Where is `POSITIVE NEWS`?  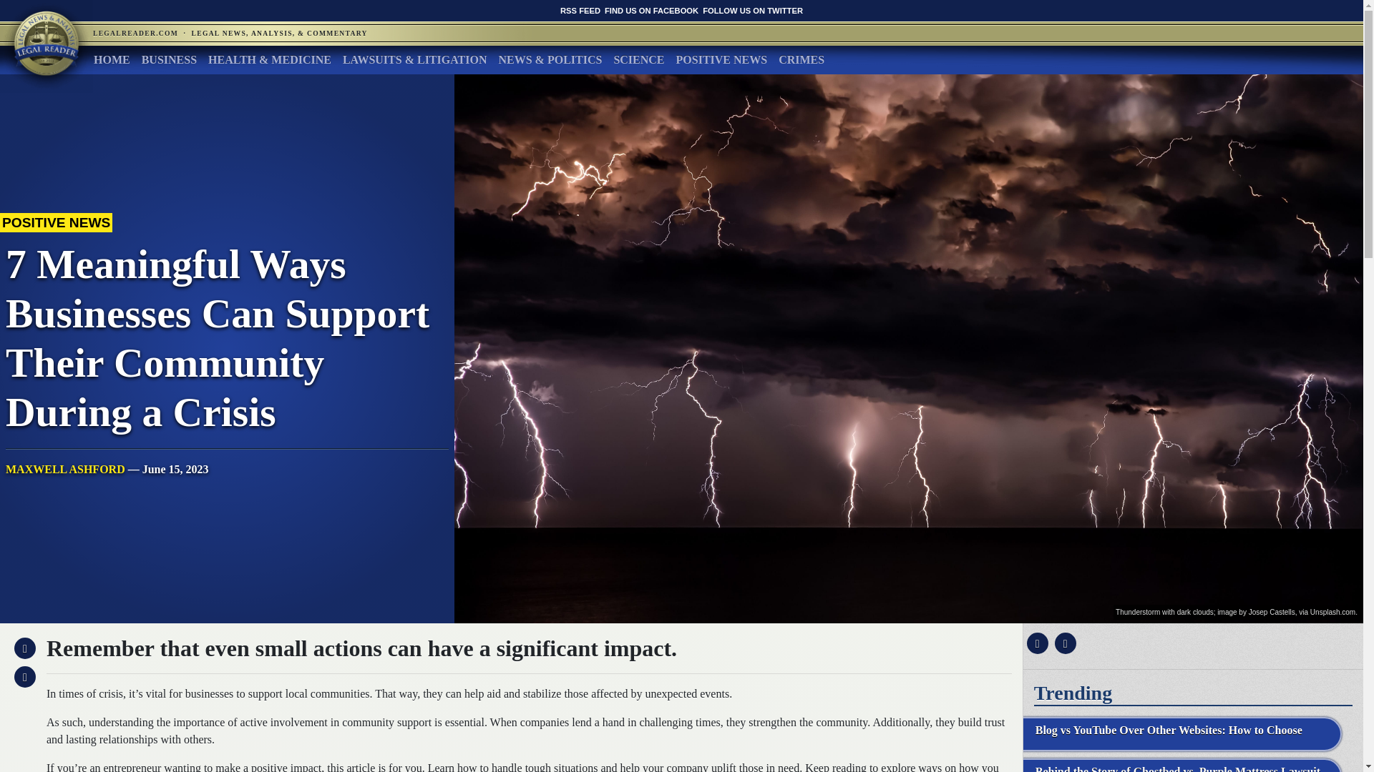
POSITIVE NEWS is located at coordinates (721, 59).